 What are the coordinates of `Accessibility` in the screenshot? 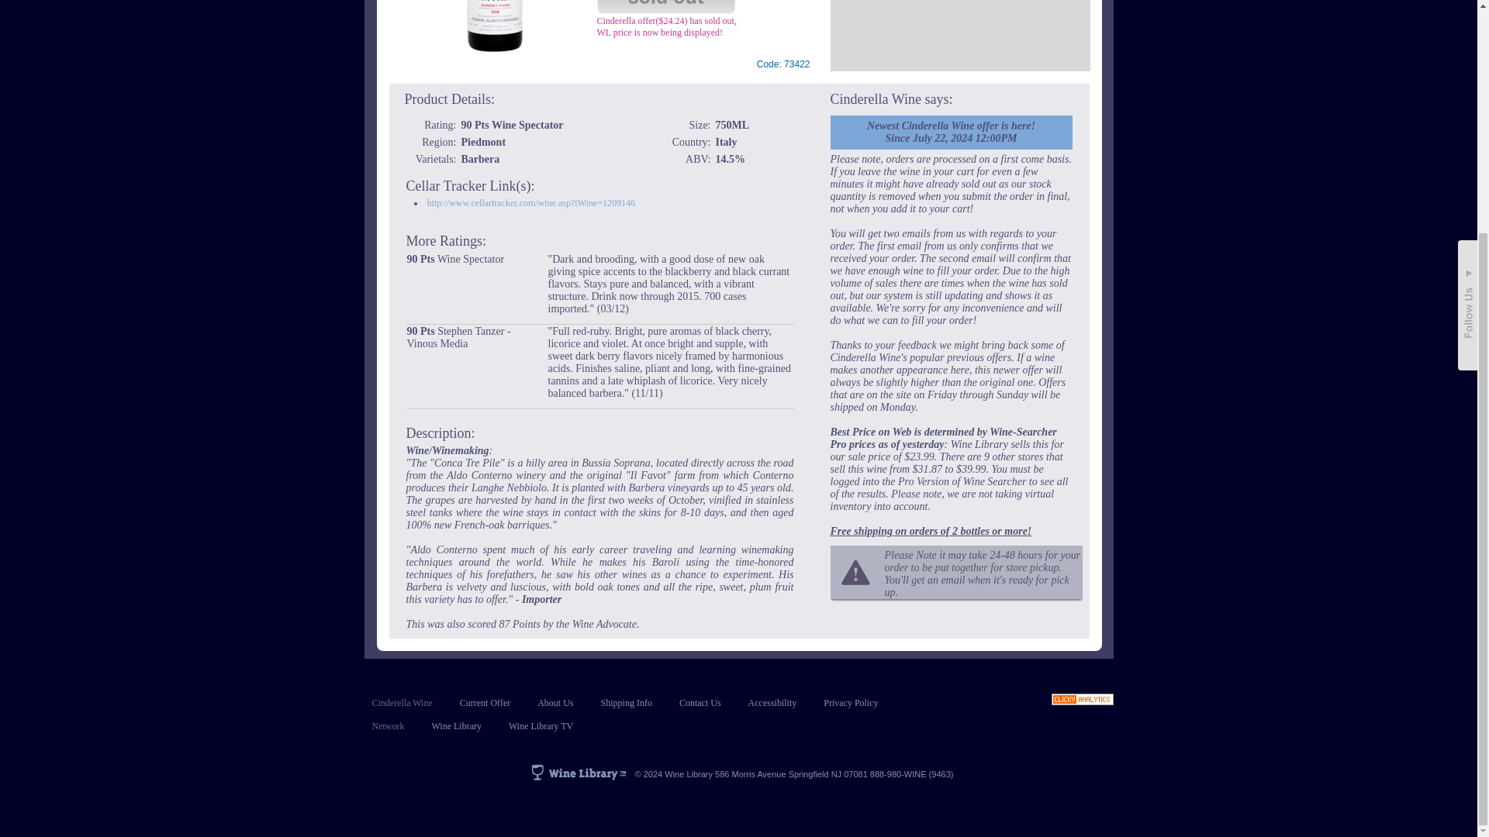 It's located at (772, 702).